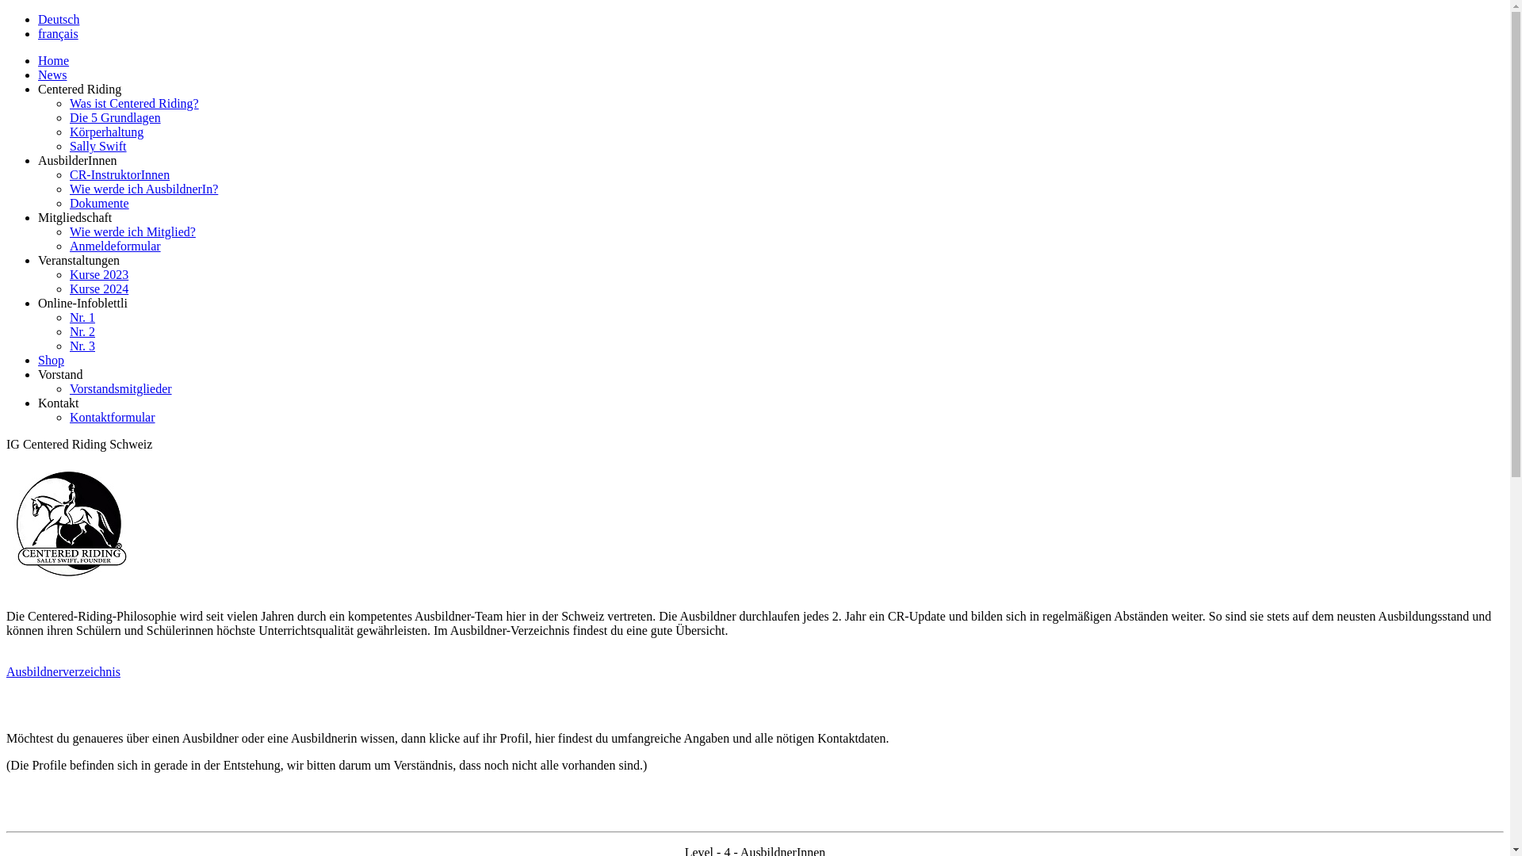  Describe the element at coordinates (82, 331) in the screenshot. I see `Nr. 2` at that location.